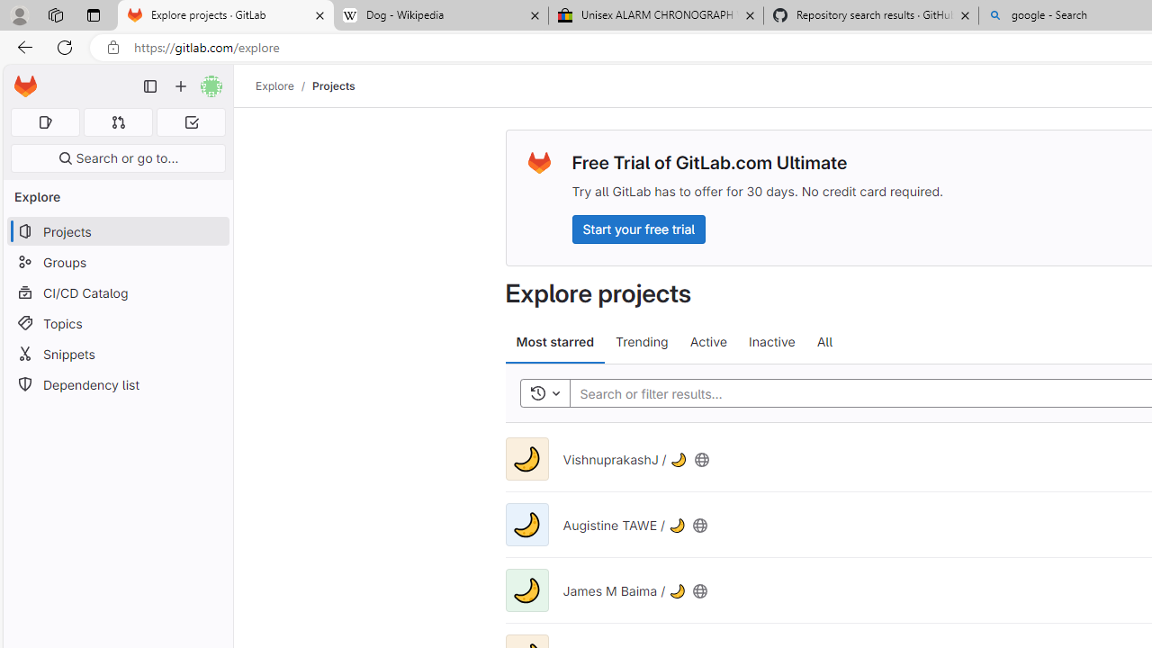 Image resolution: width=1152 pixels, height=648 pixels. Describe the element at coordinates (772, 342) in the screenshot. I see `Inactive` at that location.